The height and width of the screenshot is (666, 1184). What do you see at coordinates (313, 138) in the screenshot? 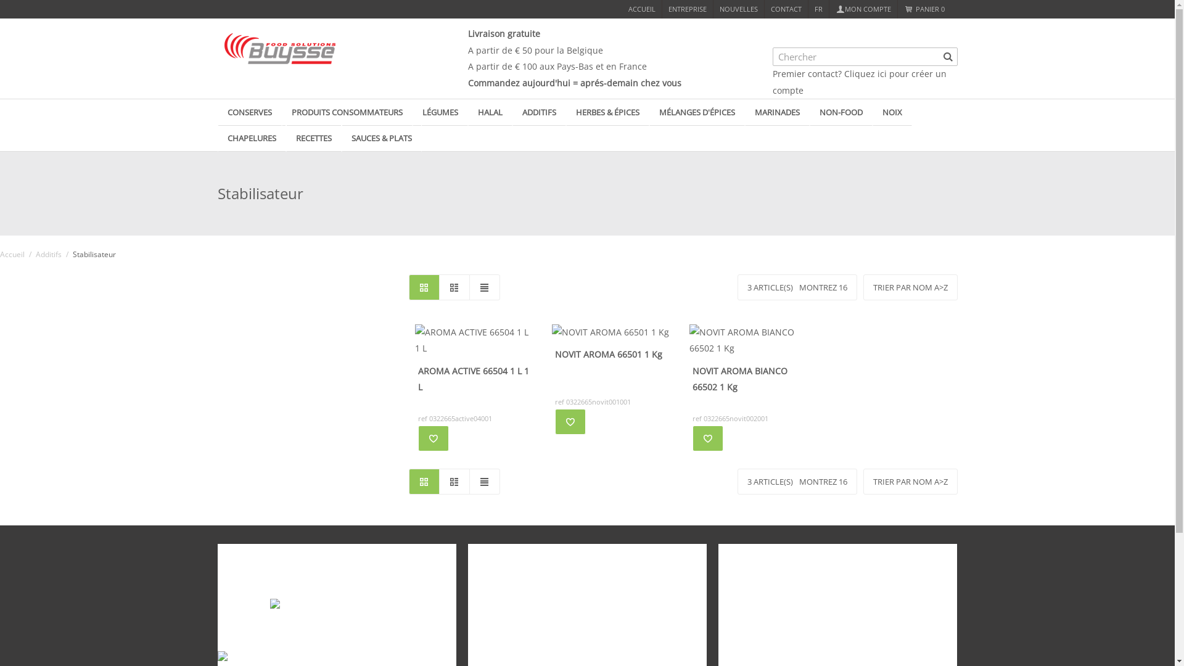
I see `RECETTES` at bounding box center [313, 138].